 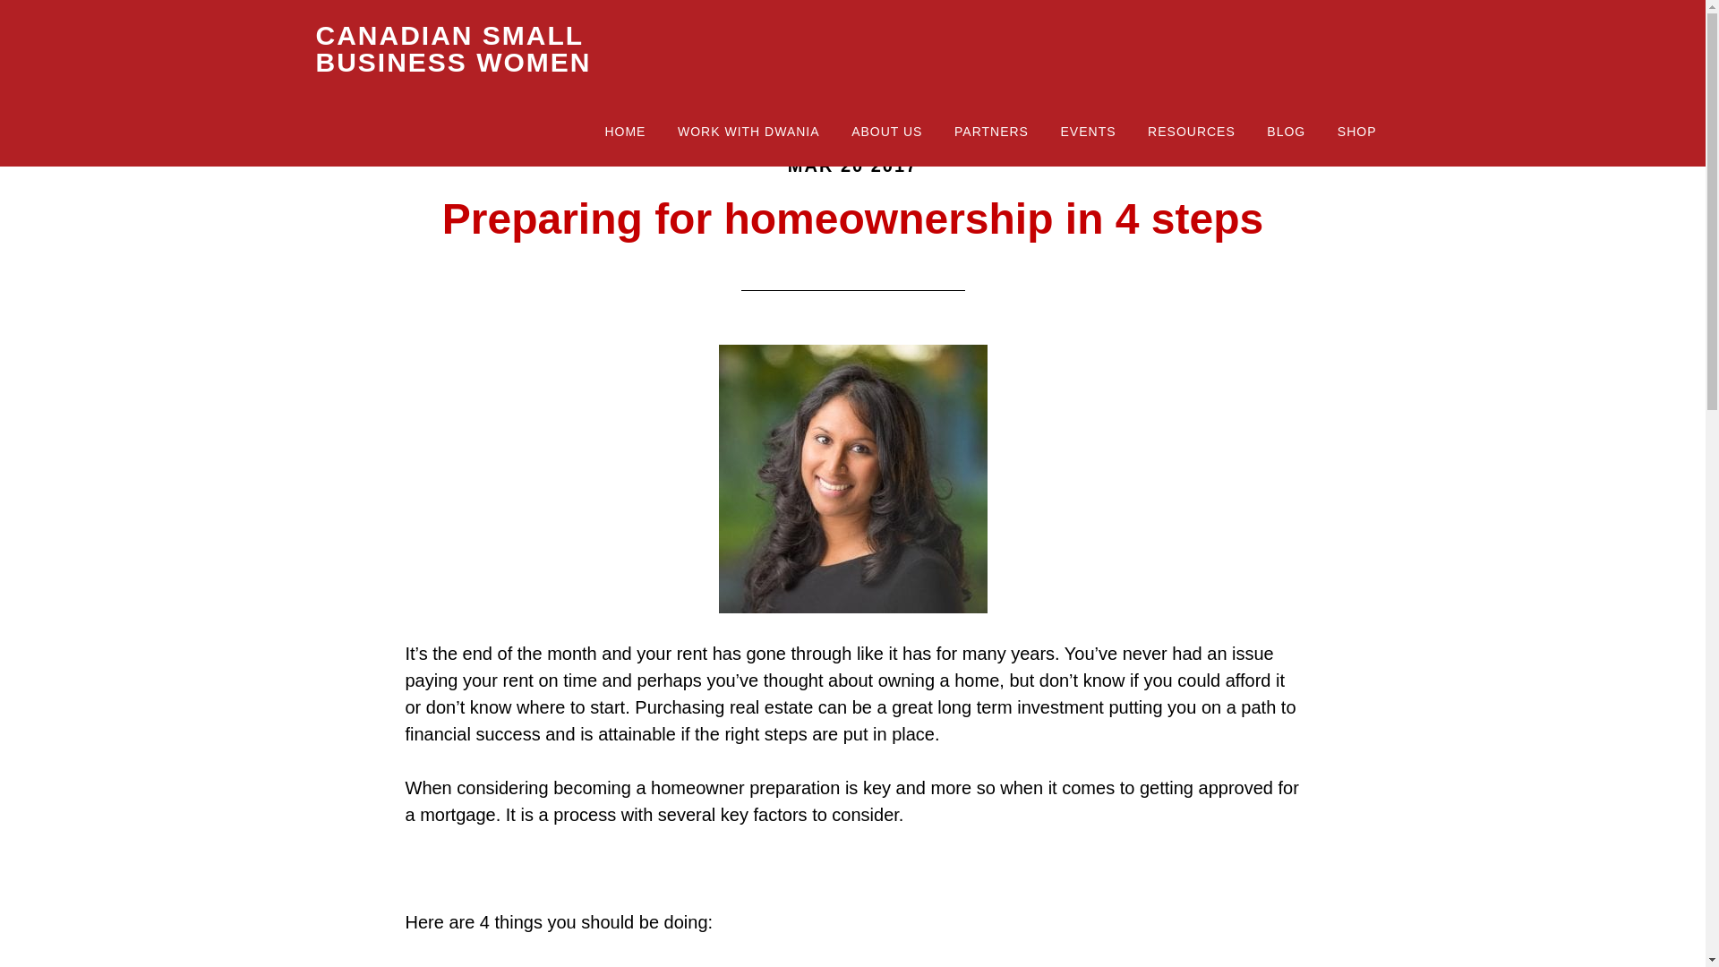 I want to click on PARTNERS, so click(x=990, y=133).